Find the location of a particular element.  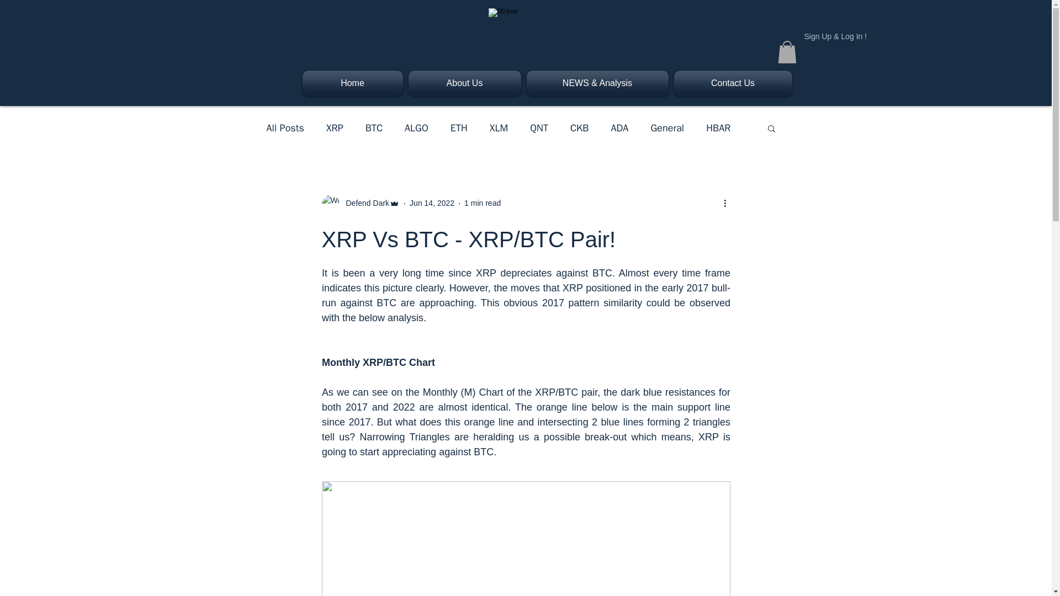

XRP is located at coordinates (335, 128).